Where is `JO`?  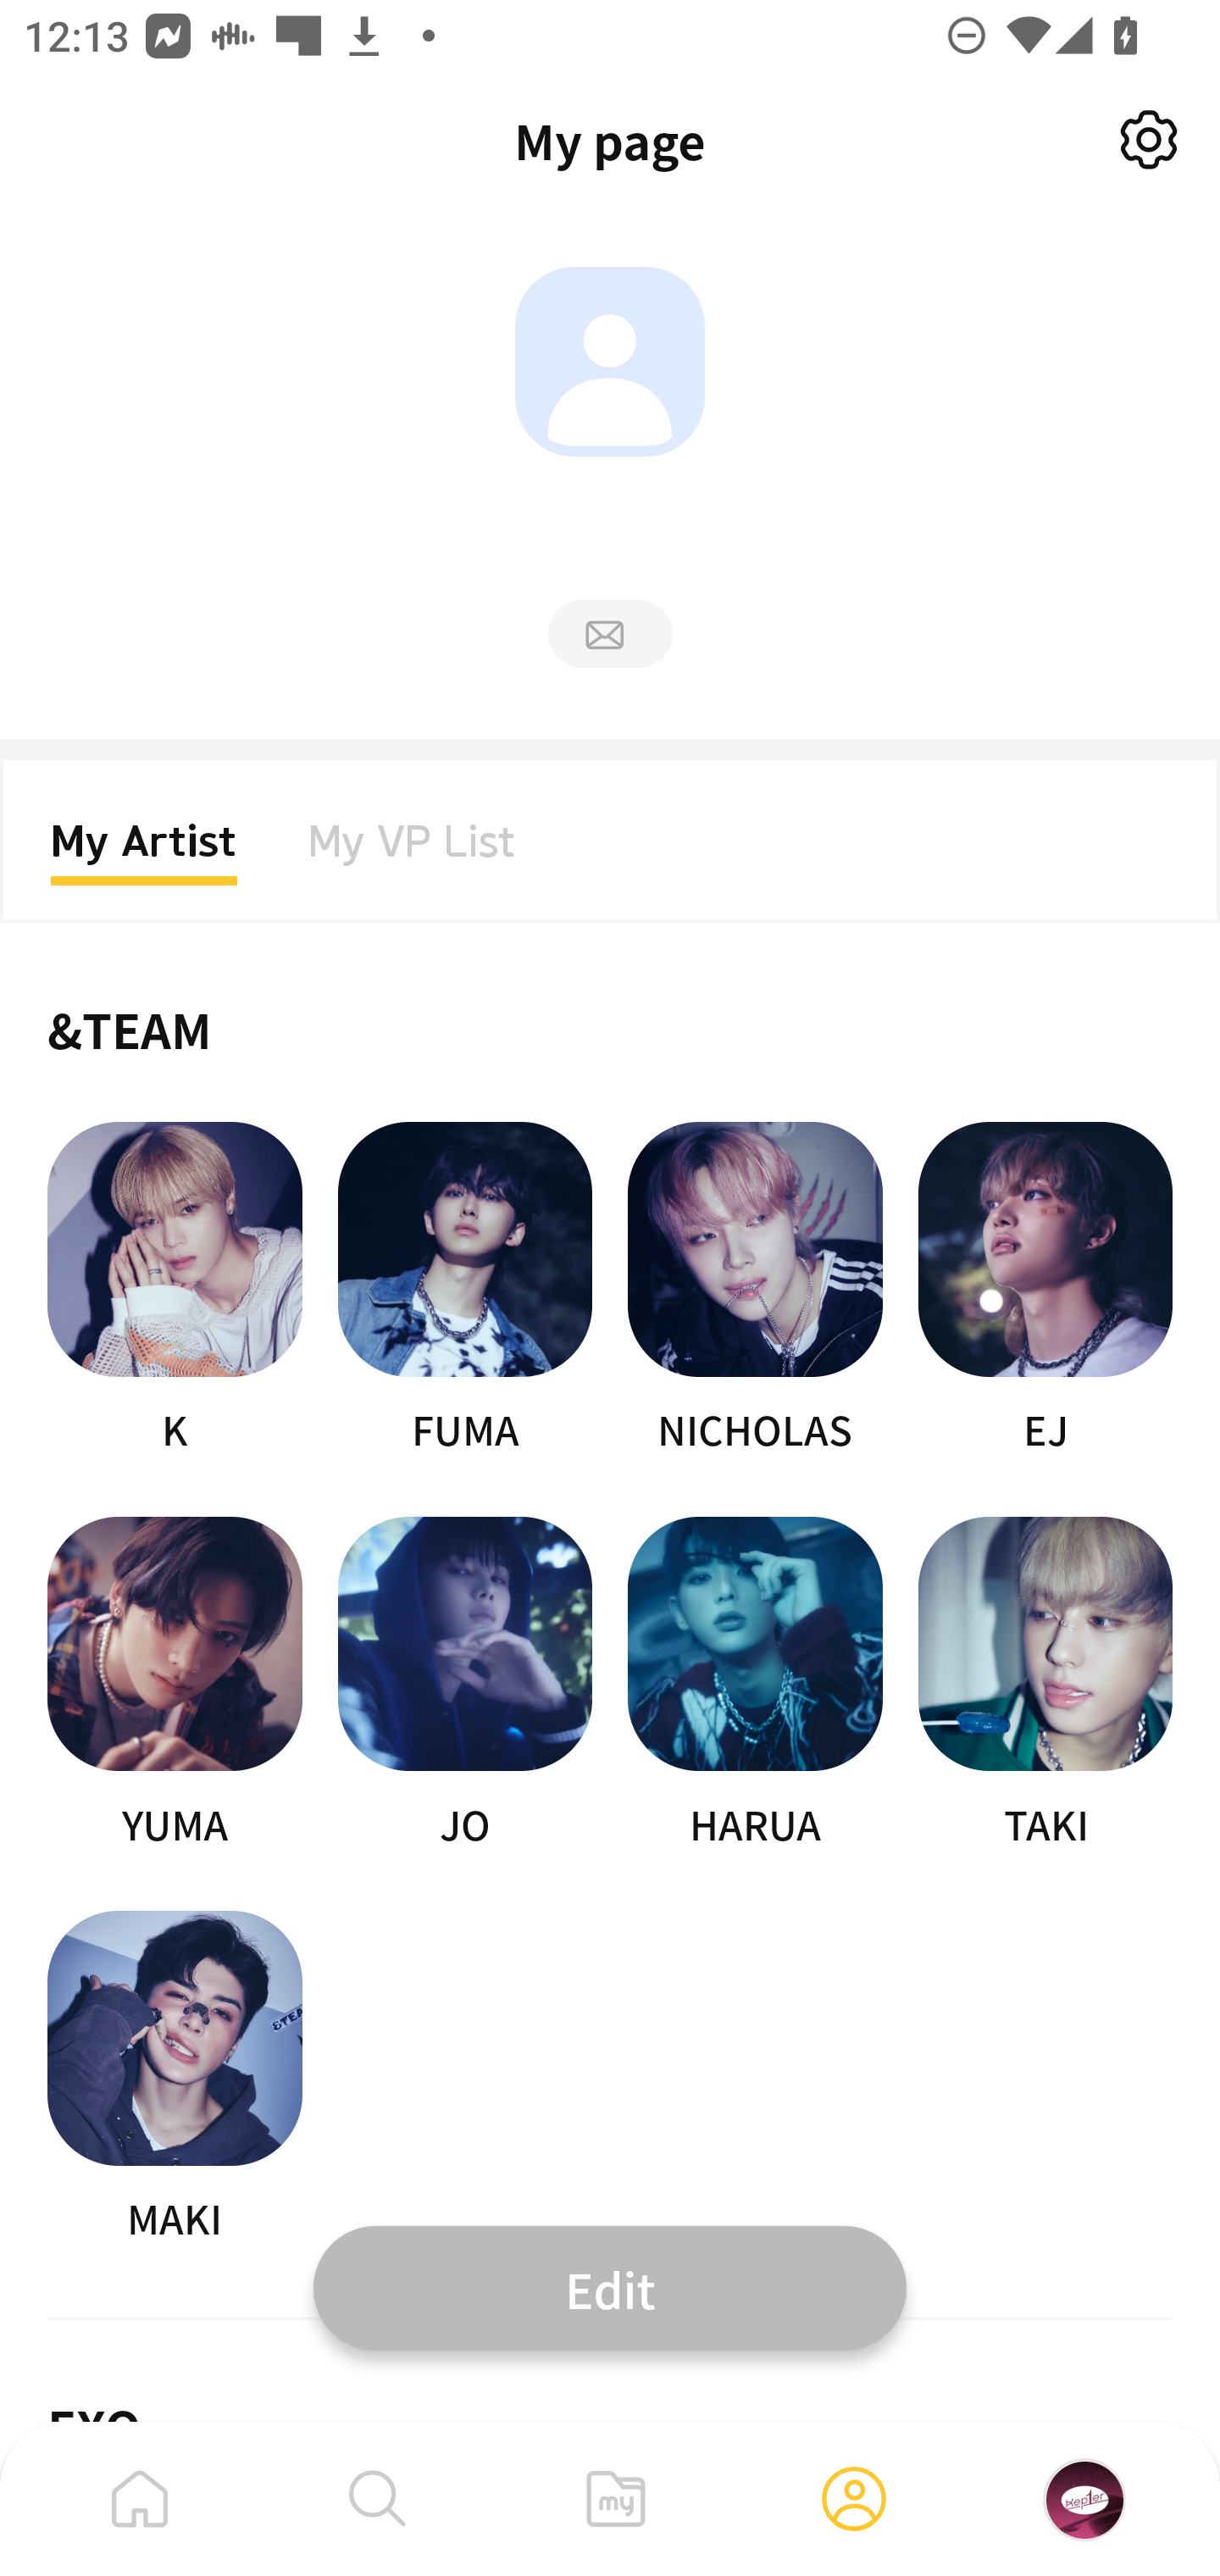
JO is located at coordinates (464, 1685).